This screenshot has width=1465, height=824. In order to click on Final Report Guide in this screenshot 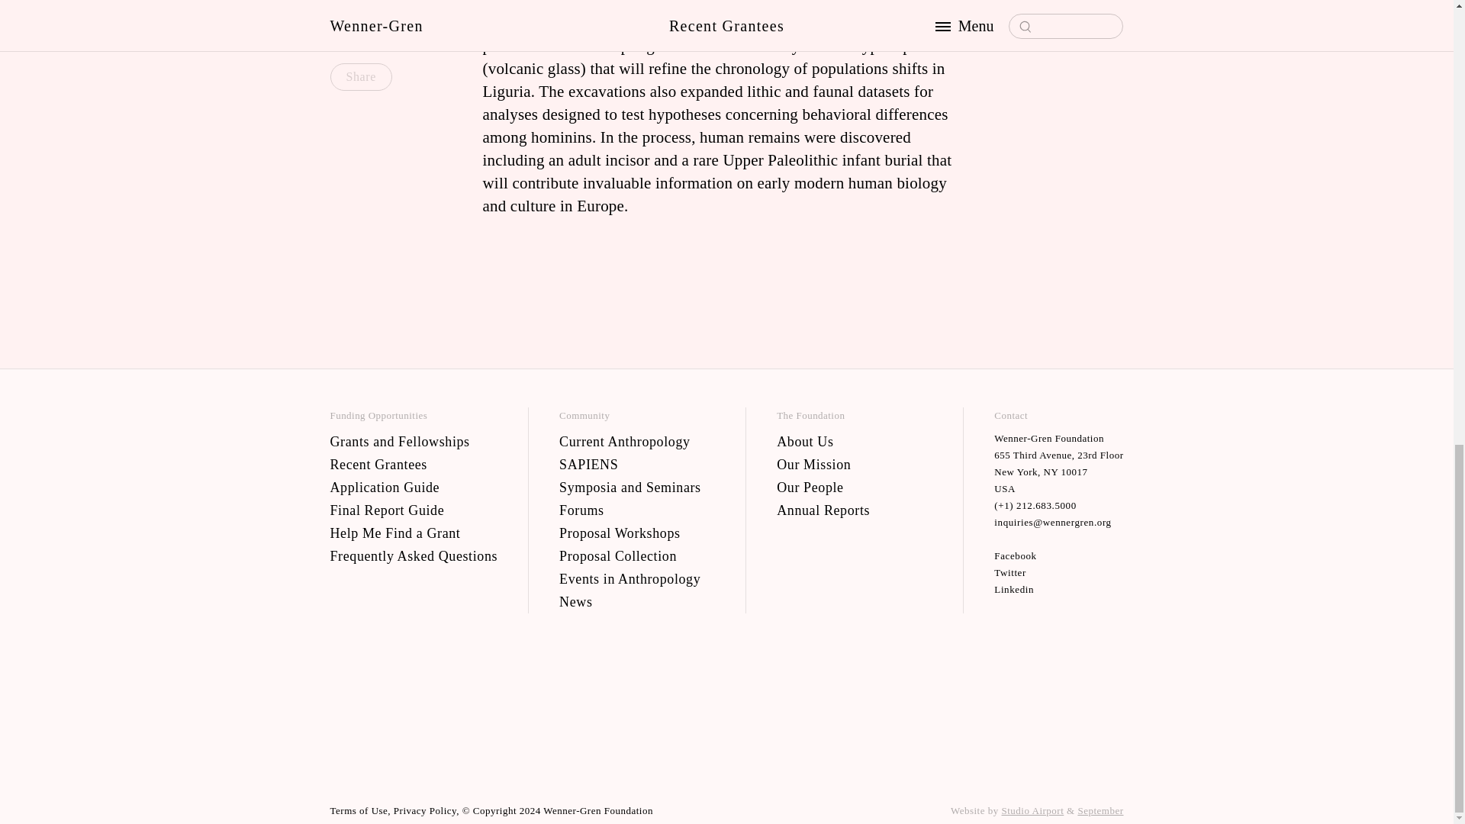, I will do `click(414, 510)`.